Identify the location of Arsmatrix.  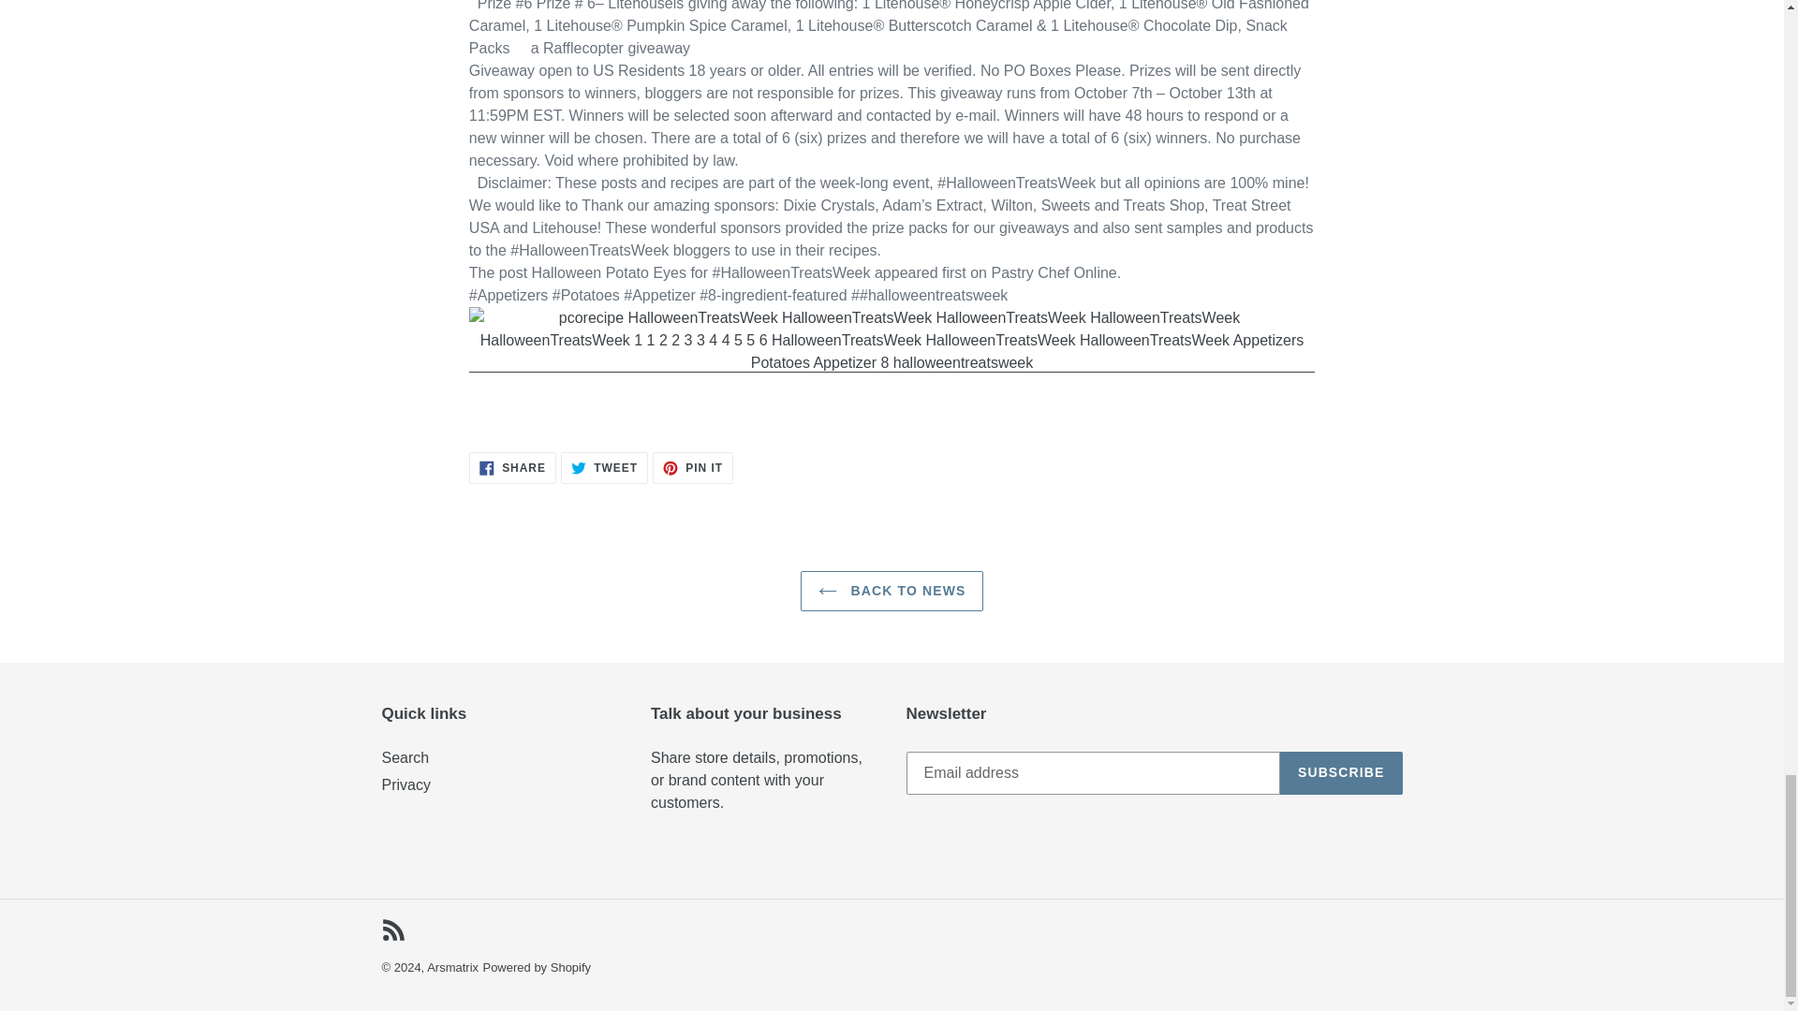
(512, 468).